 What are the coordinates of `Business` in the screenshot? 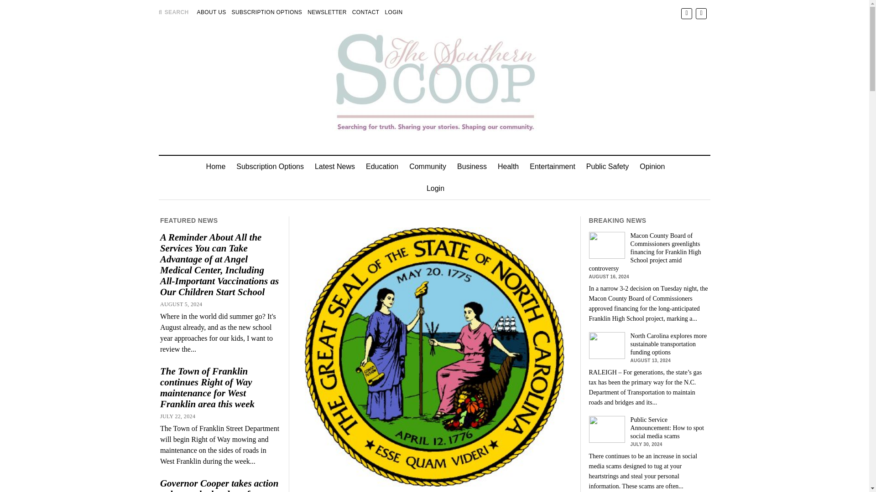 It's located at (472, 167).